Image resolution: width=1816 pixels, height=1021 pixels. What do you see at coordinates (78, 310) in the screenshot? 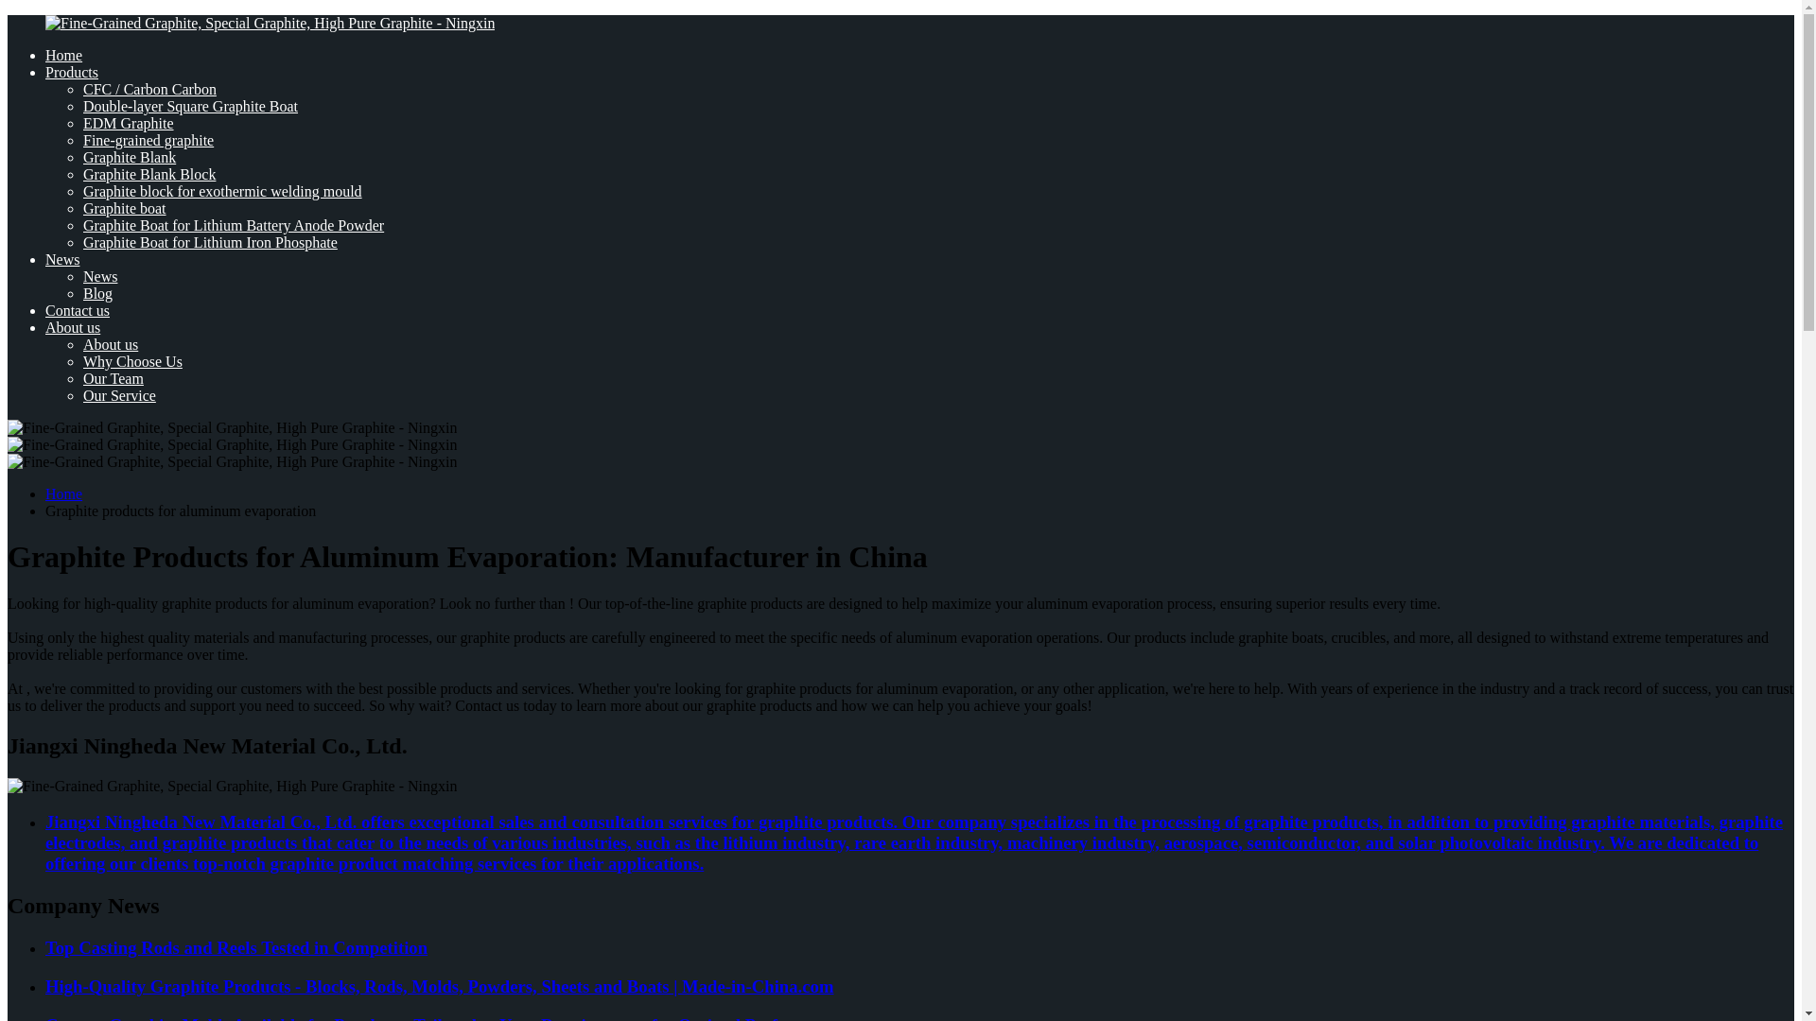
I see `Contact us` at bounding box center [78, 310].